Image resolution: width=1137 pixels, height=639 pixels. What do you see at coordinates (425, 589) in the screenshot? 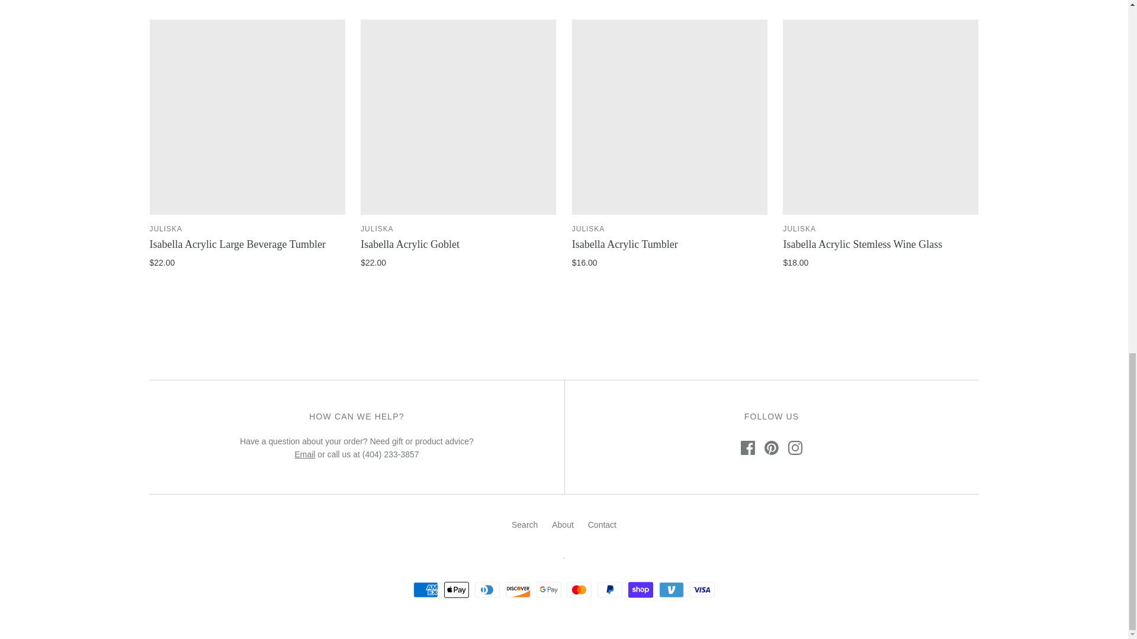
I see `American Express` at bounding box center [425, 589].